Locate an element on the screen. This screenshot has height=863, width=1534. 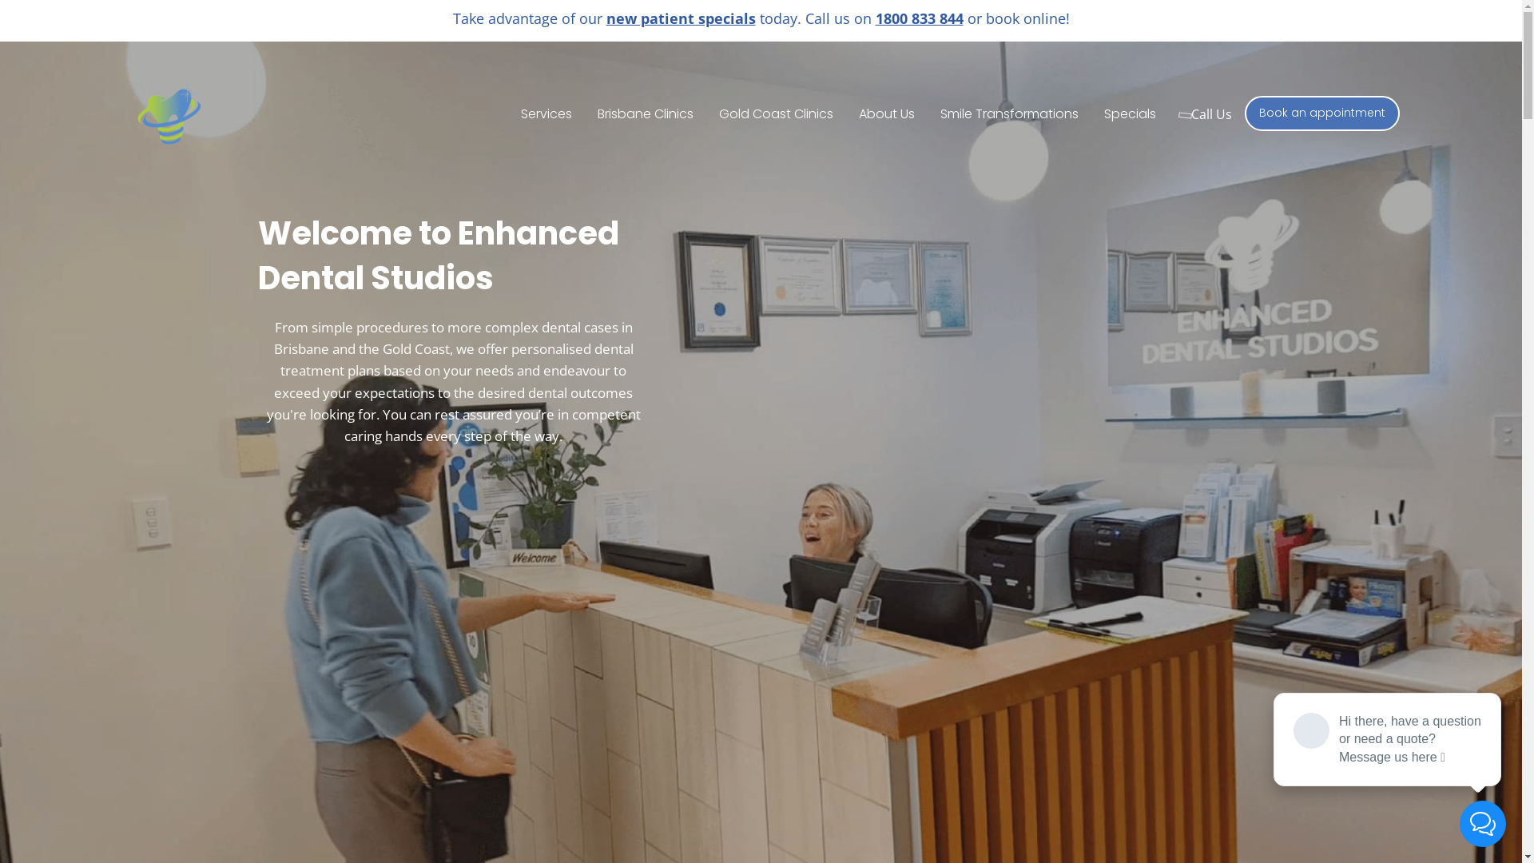
Services is located at coordinates (546, 114).